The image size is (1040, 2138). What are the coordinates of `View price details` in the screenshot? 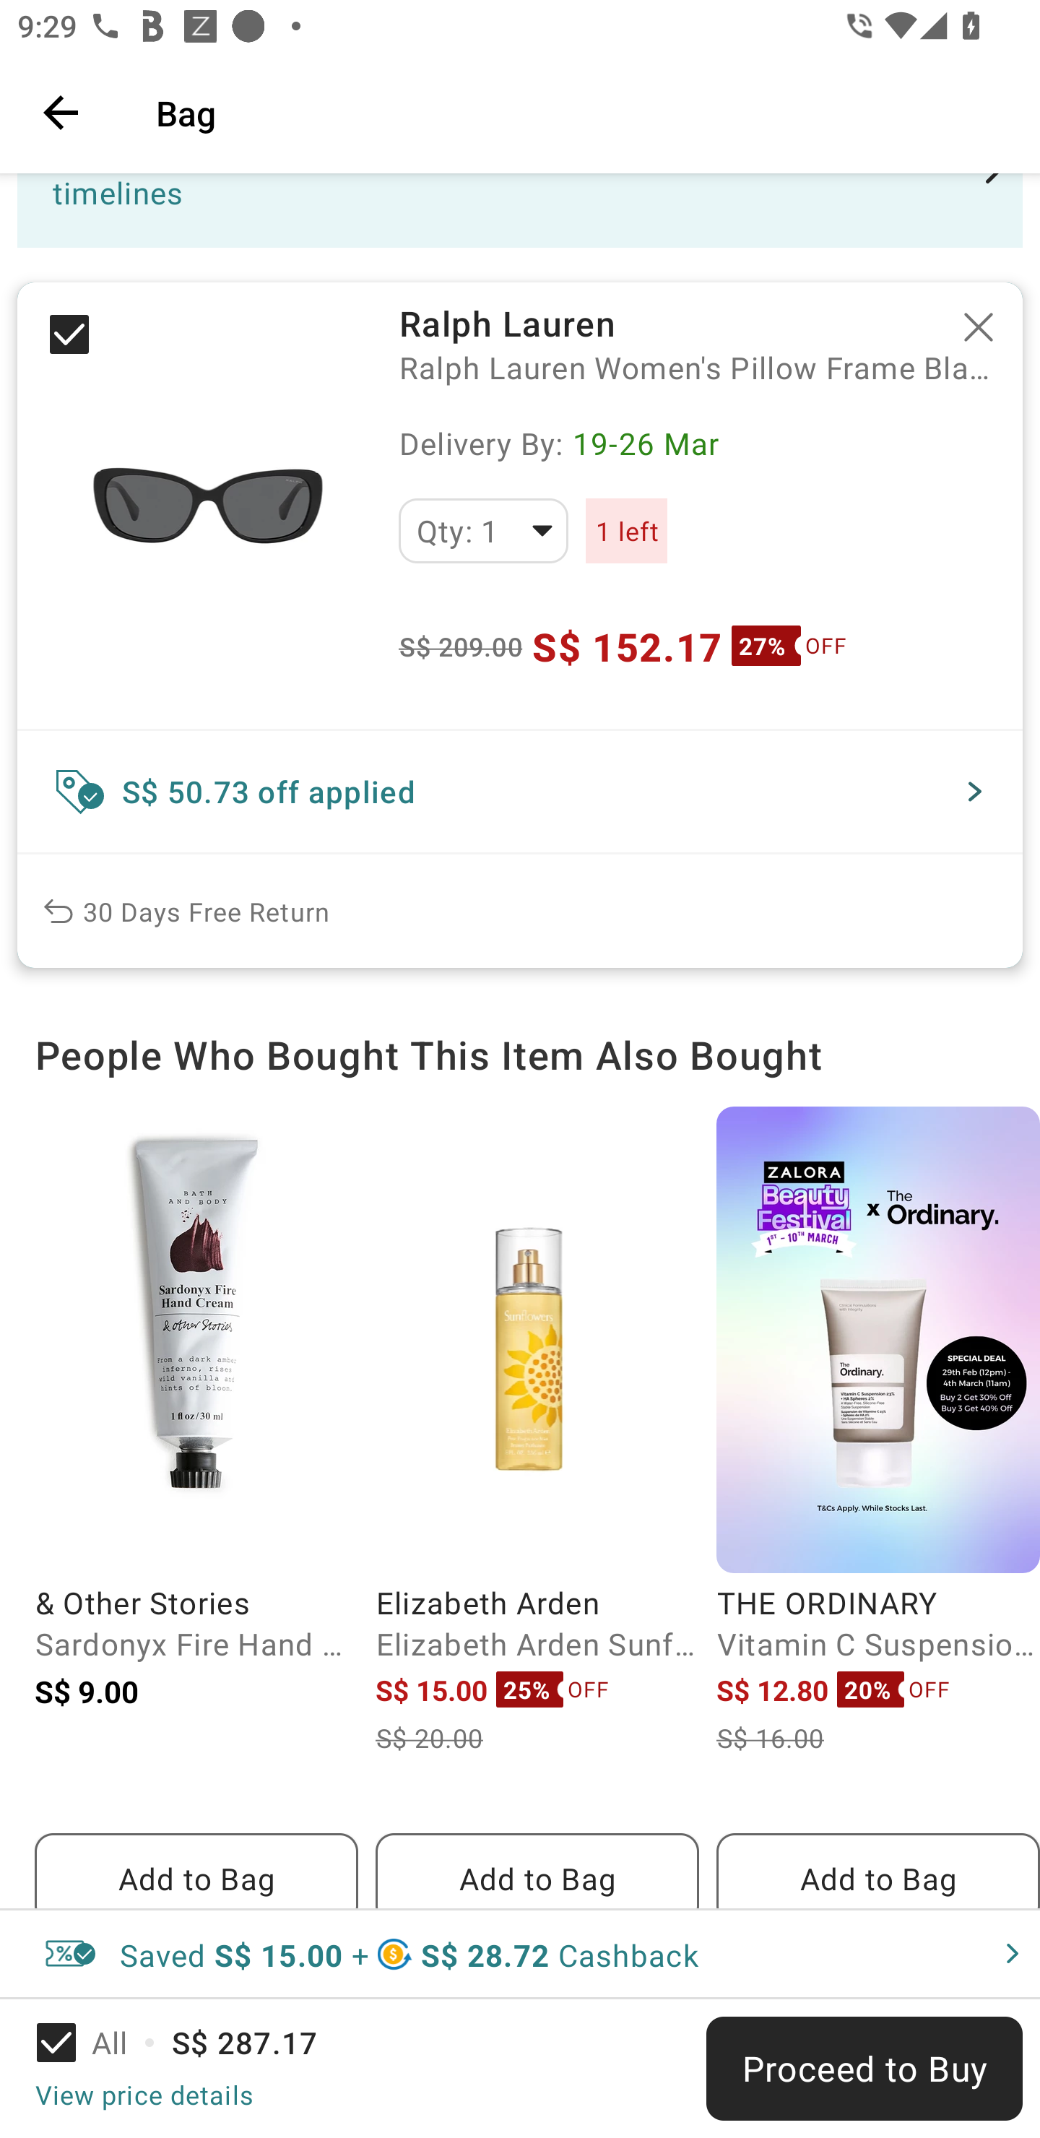 It's located at (144, 2094).